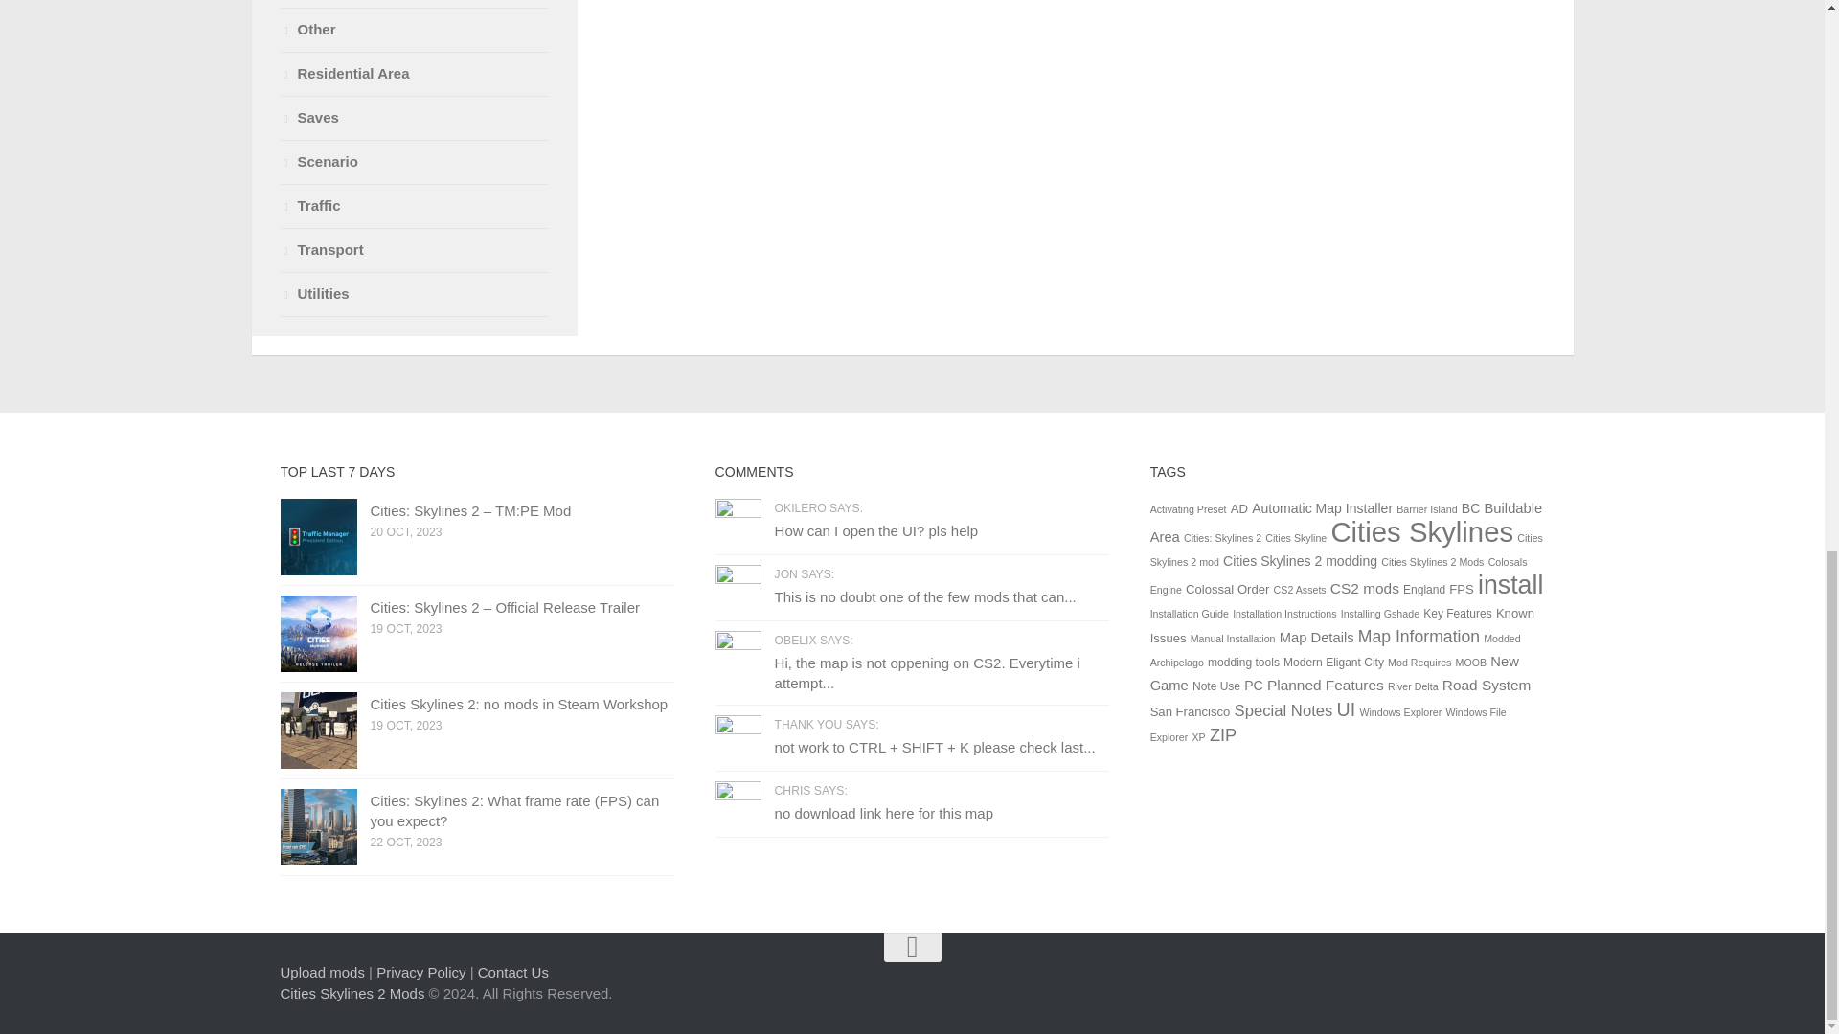 Image resolution: width=1839 pixels, height=1034 pixels. What do you see at coordinates (517, 704) in the screenshot?
I see `Cities Skylines 2: no mods in Steam Workshop` at bounding box center [517, 704].